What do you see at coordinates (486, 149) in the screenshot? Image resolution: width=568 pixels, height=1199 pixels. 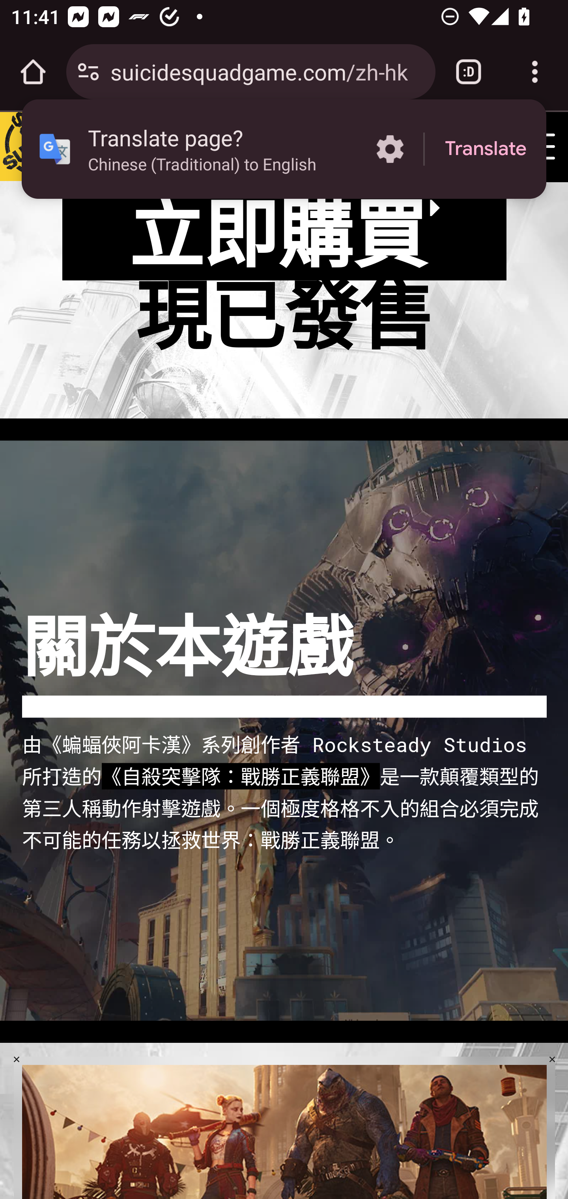 I see `Translate` at bounding box center [486, 149].